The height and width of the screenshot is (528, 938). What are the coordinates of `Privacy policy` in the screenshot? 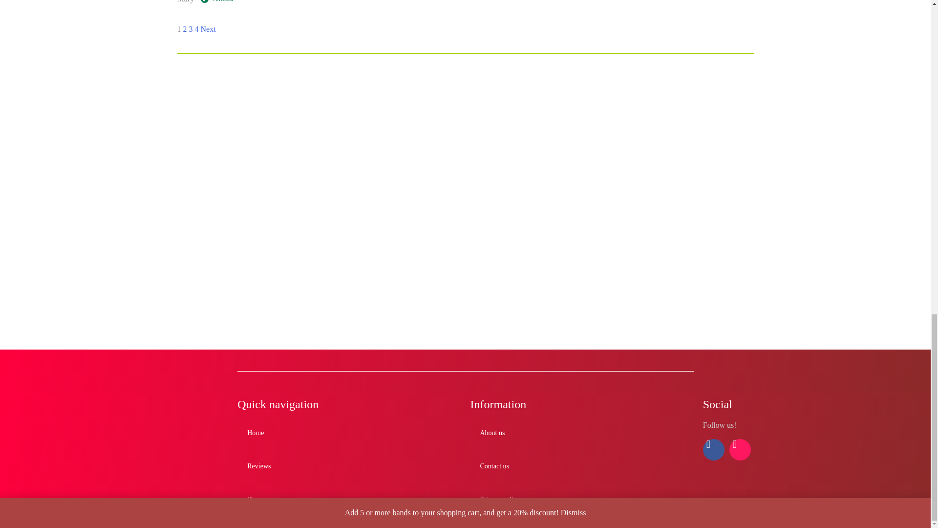 It's located at (499, 500).